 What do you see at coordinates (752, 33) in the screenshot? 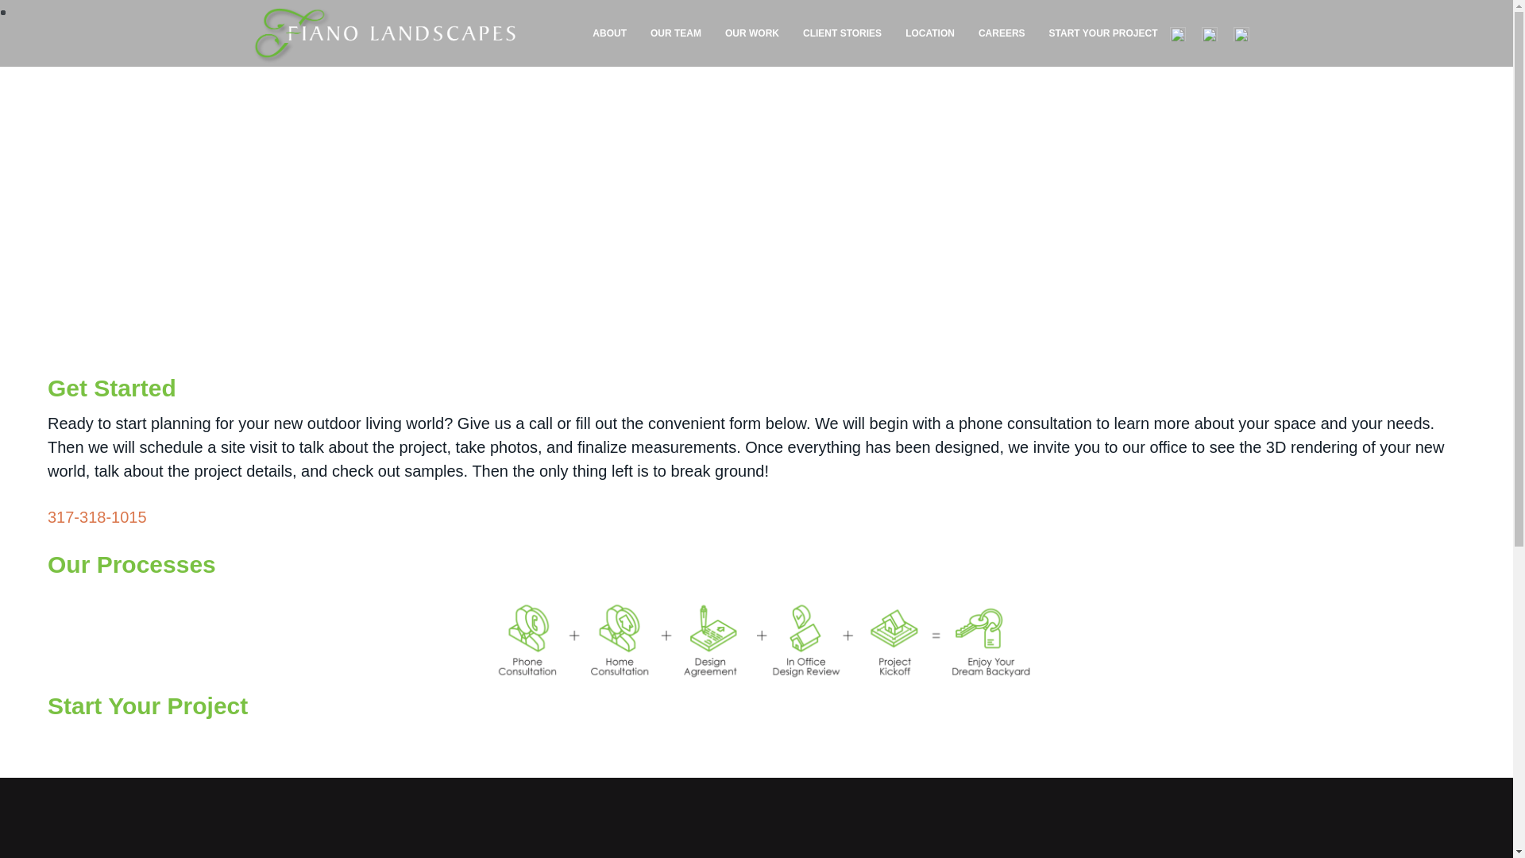
I see `OUR WORK` at bounding box center [752, 33].